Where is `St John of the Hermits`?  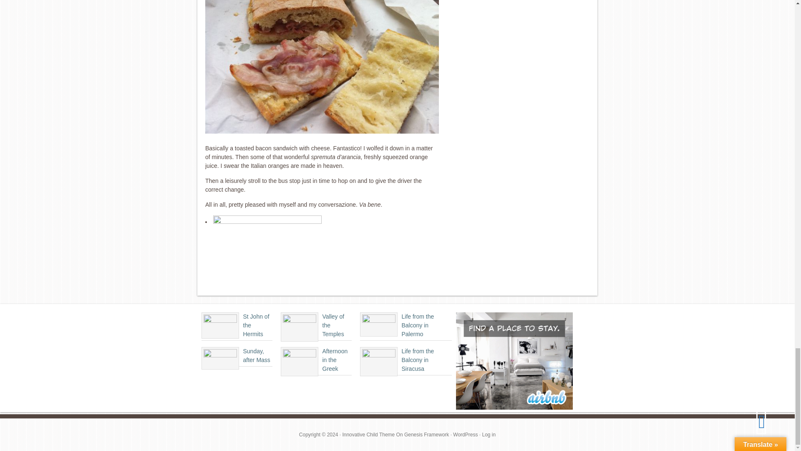 St John of the Hermits is located at coordinates (256, 325).